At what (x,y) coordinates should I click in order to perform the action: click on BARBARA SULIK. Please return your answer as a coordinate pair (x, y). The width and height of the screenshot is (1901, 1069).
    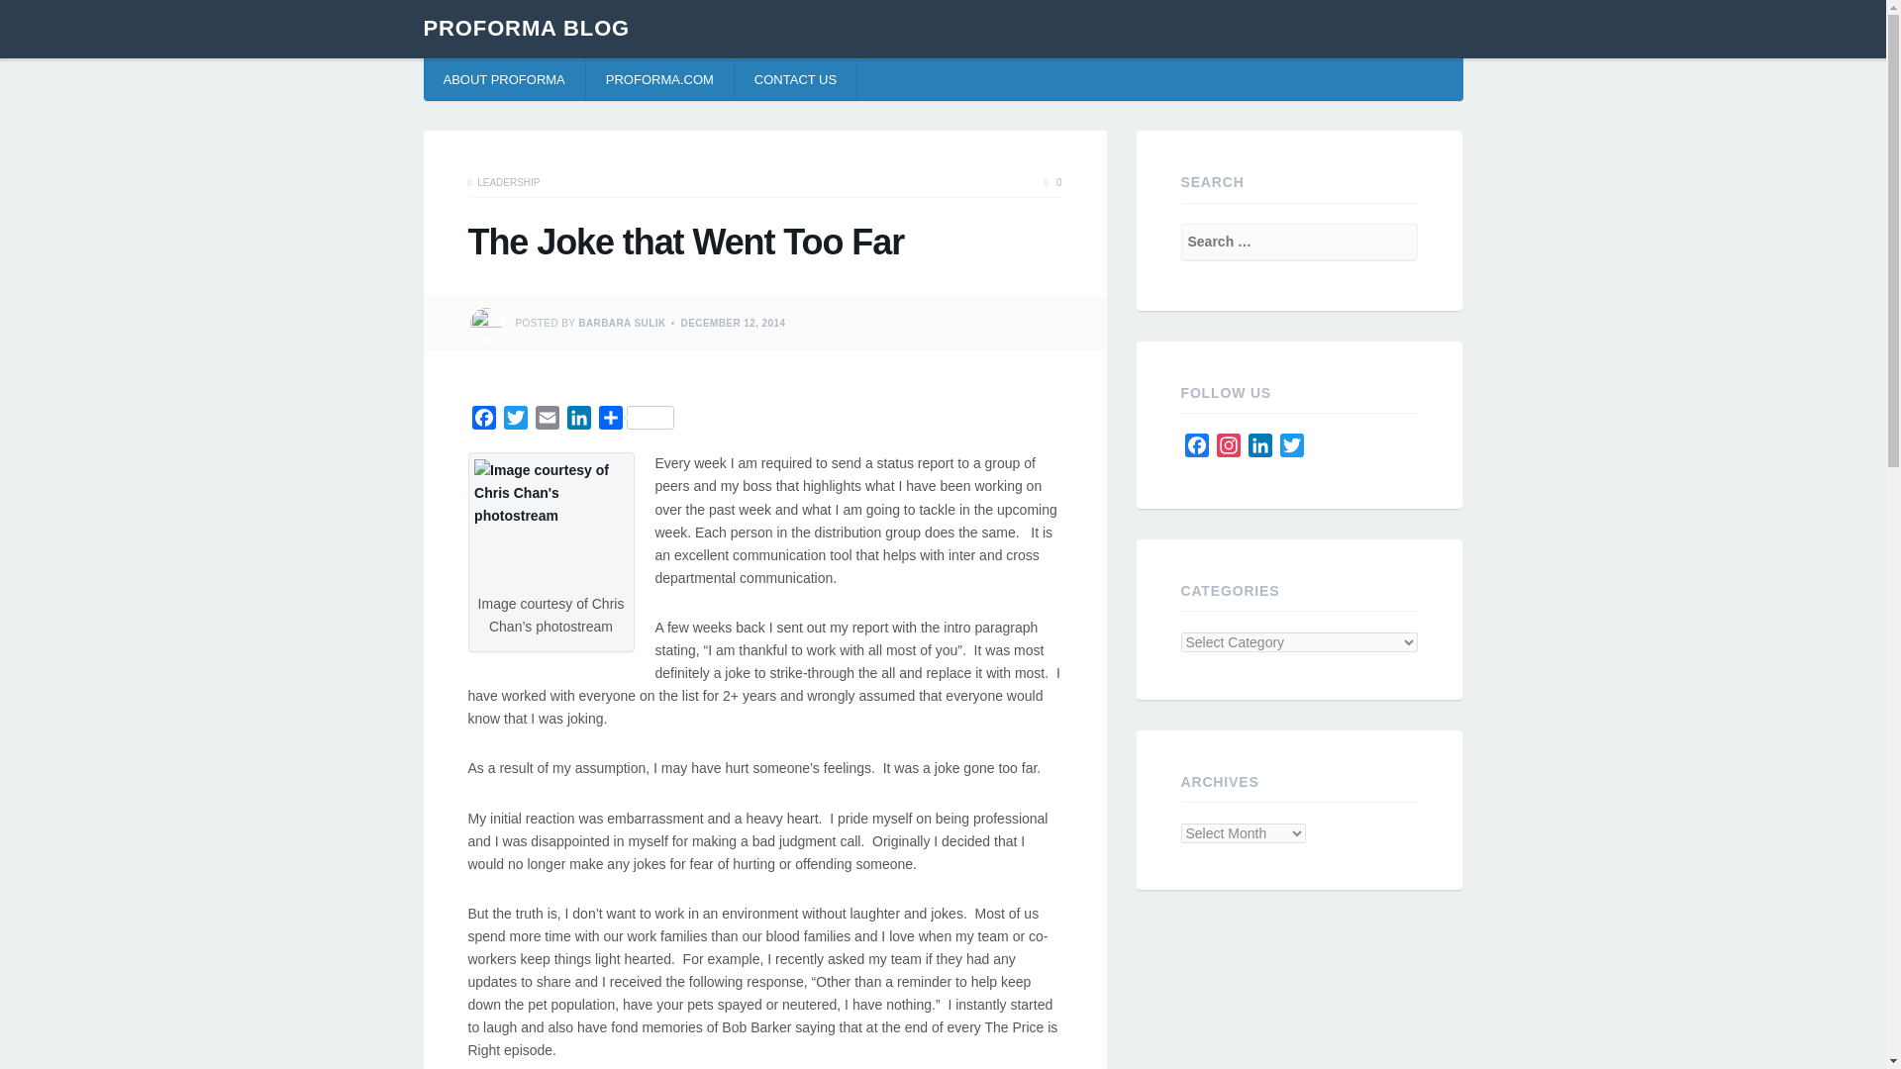
    Looking at the image, I should click on (622, 323).